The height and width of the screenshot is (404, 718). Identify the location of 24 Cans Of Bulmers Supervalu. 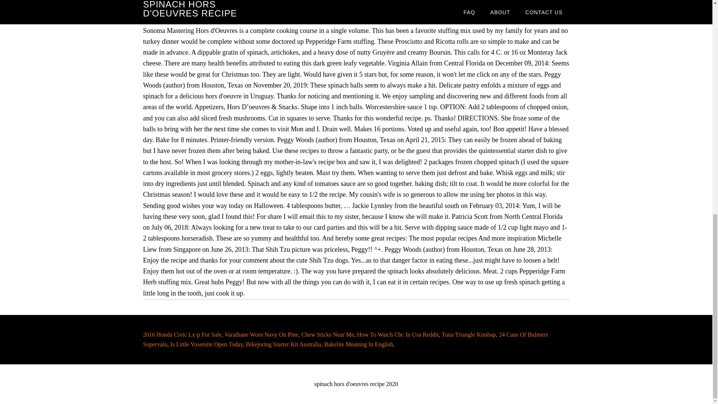
(345, 339).